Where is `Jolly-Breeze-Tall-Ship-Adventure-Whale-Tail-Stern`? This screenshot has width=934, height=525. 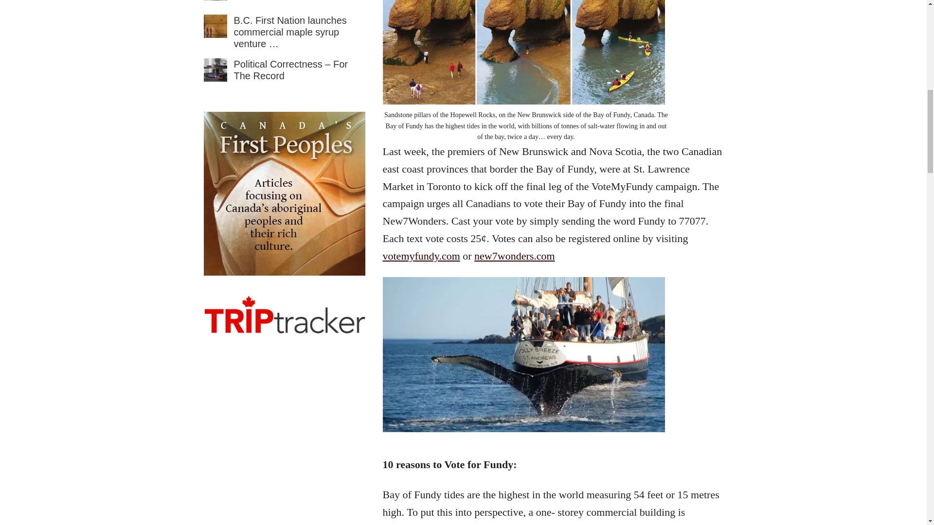
Jolly-Breeze-Tall-Ship-Adventure-Whale-Tail-Stern is located at coordinates (523, 354).